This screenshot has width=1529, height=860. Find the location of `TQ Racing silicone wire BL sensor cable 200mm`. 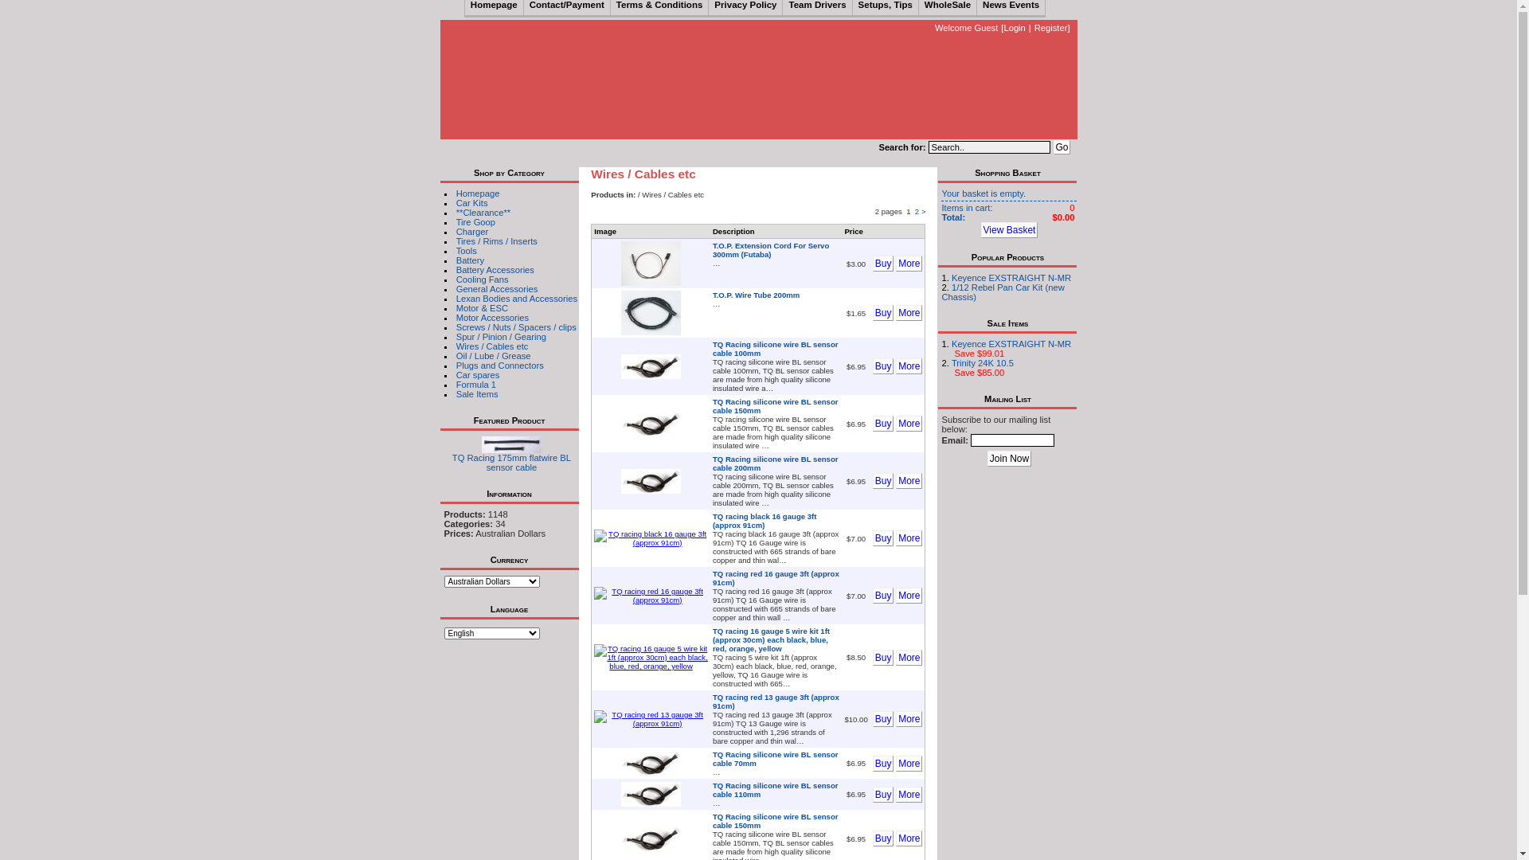

TQ Racing silicone wire BL sensor cable 200mm is located at coordinates (776, 463).